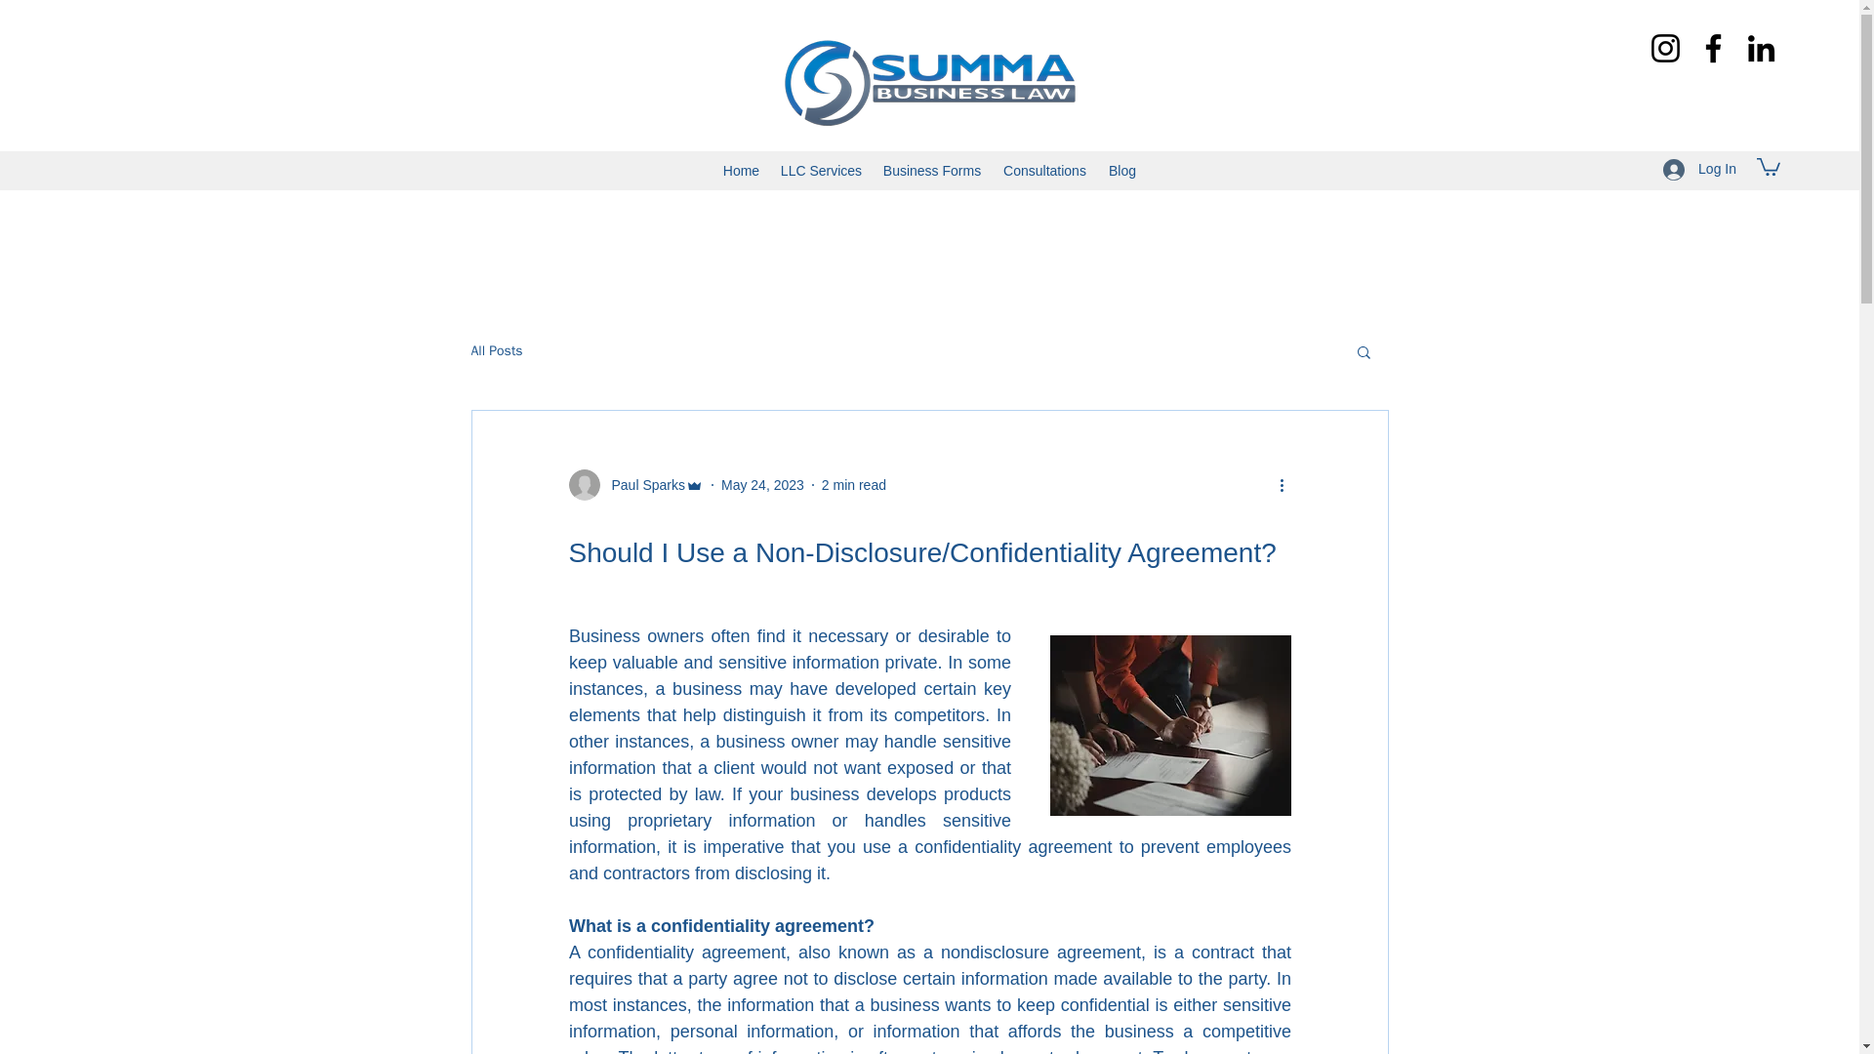  I want to click on Home, so click(741, 170).